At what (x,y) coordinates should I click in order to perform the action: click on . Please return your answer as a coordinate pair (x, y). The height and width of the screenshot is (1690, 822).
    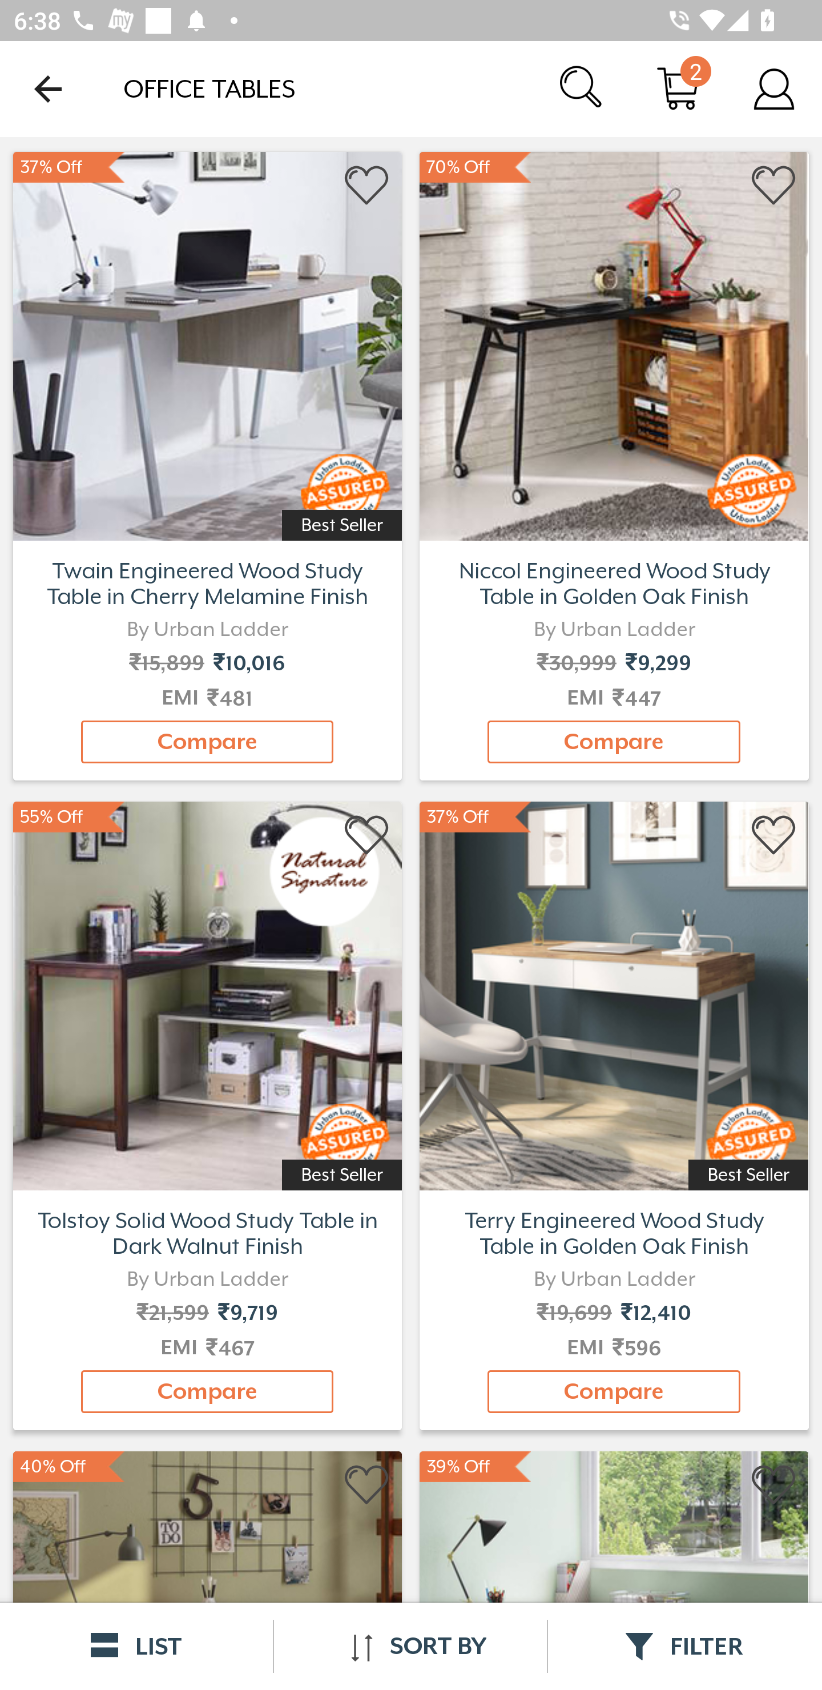
    Looking at the image, I should click on (774, 836).